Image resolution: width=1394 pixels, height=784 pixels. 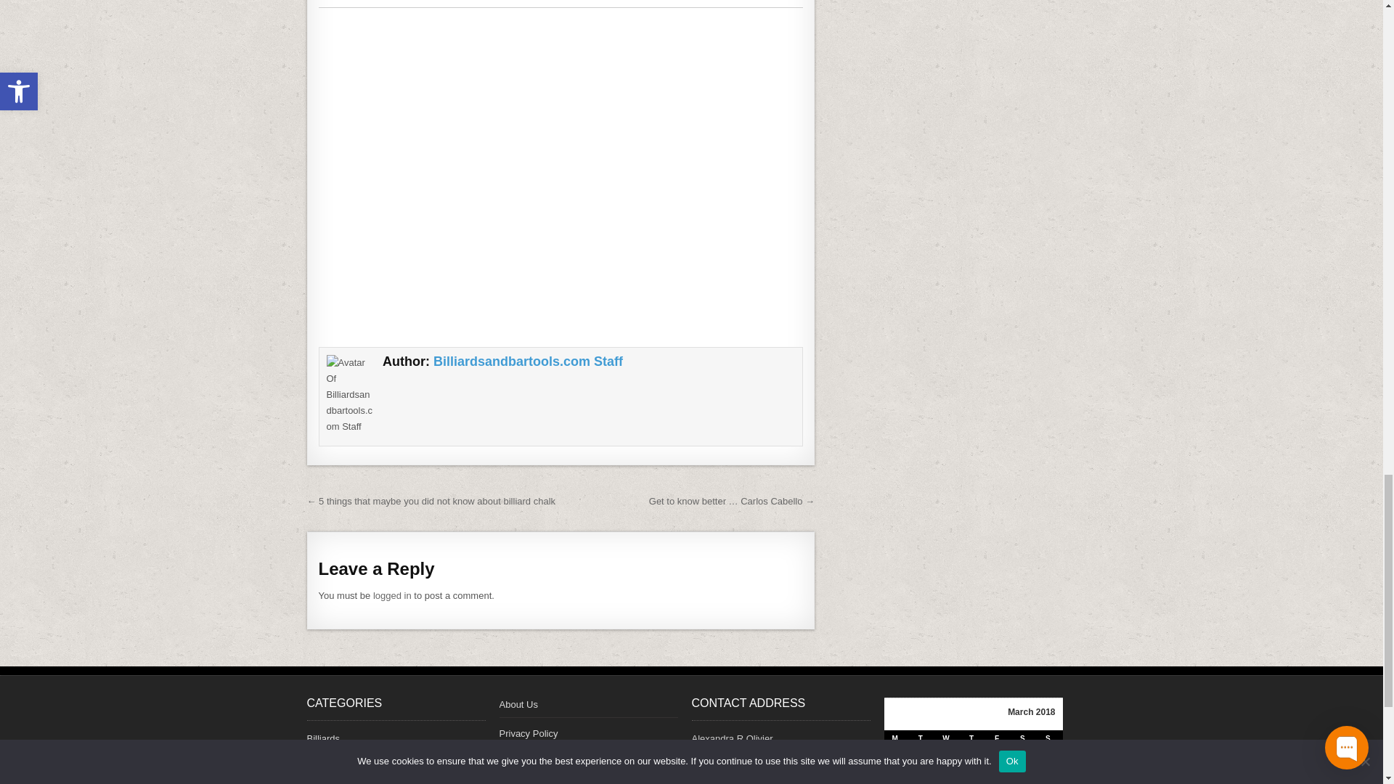 I want to click on logged in, so click(x=392, y=595).